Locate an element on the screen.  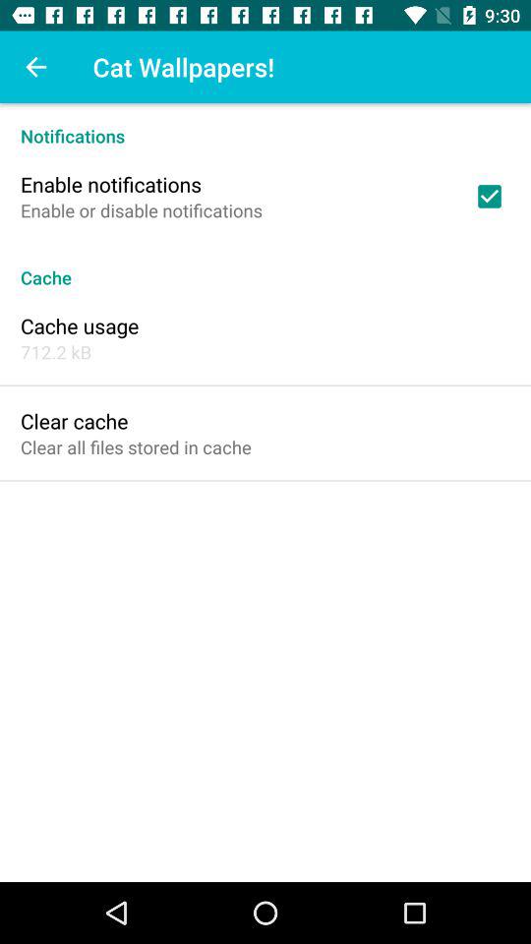
swipe to clear all files item is located at coordinates (136, 446).